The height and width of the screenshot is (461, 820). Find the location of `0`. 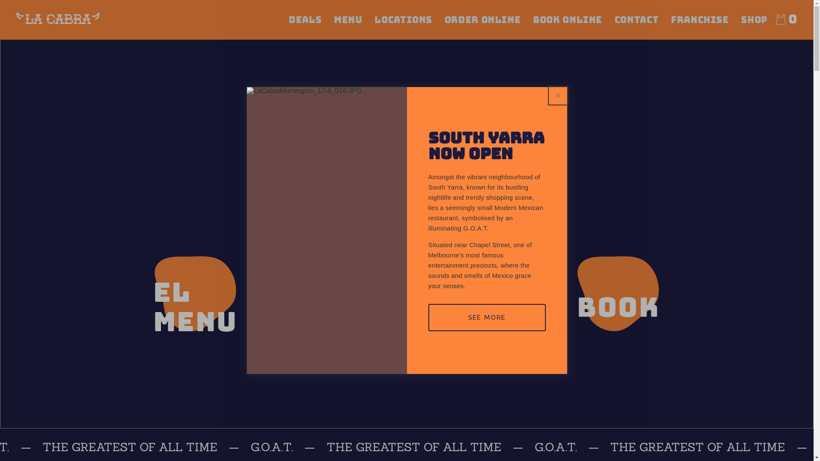

0 is located at coordinates (786, 20).